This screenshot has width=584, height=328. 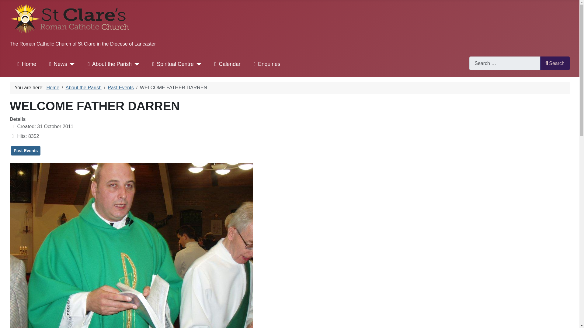 I want to click on Calendar, so click(x=226, y=64).